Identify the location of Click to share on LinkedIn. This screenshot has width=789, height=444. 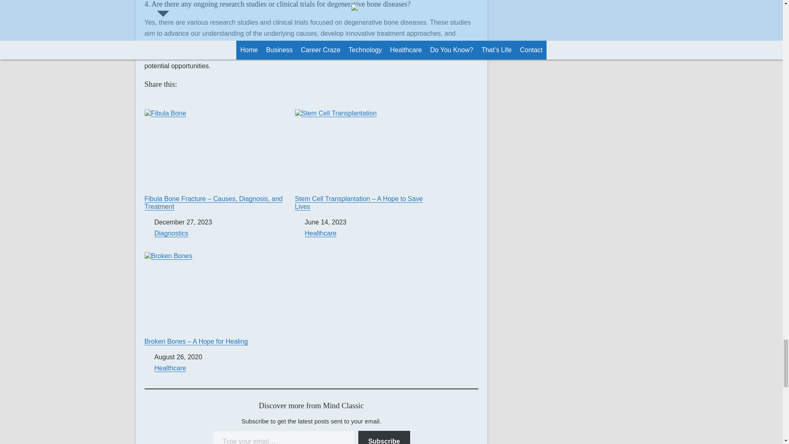
(178, 99).